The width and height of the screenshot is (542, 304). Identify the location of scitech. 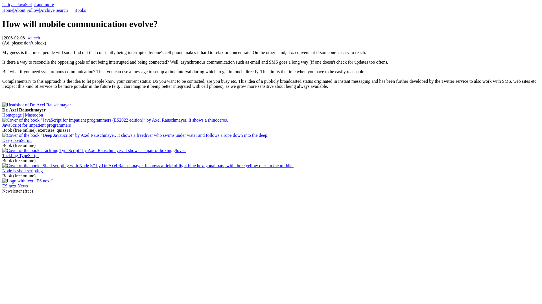
(34, 38).